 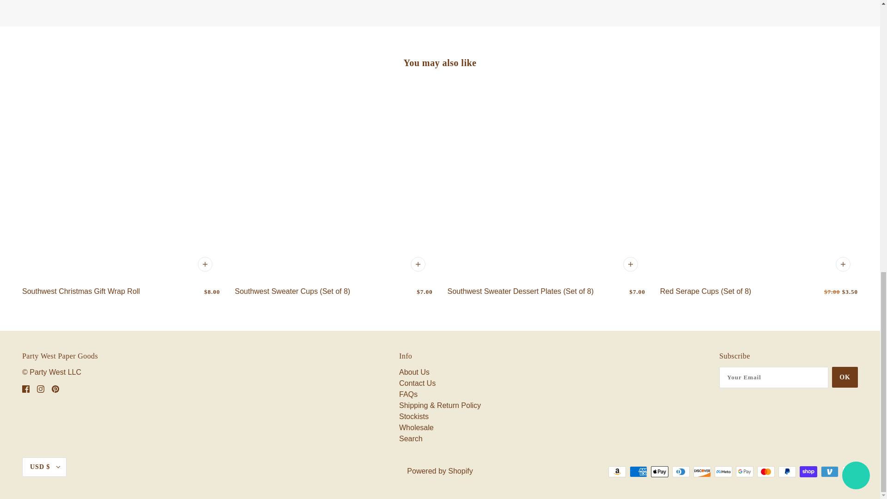 What do you see at coordinates (411, 438) in the screenshot?
I see `Search` at bounding box center [411, 438].